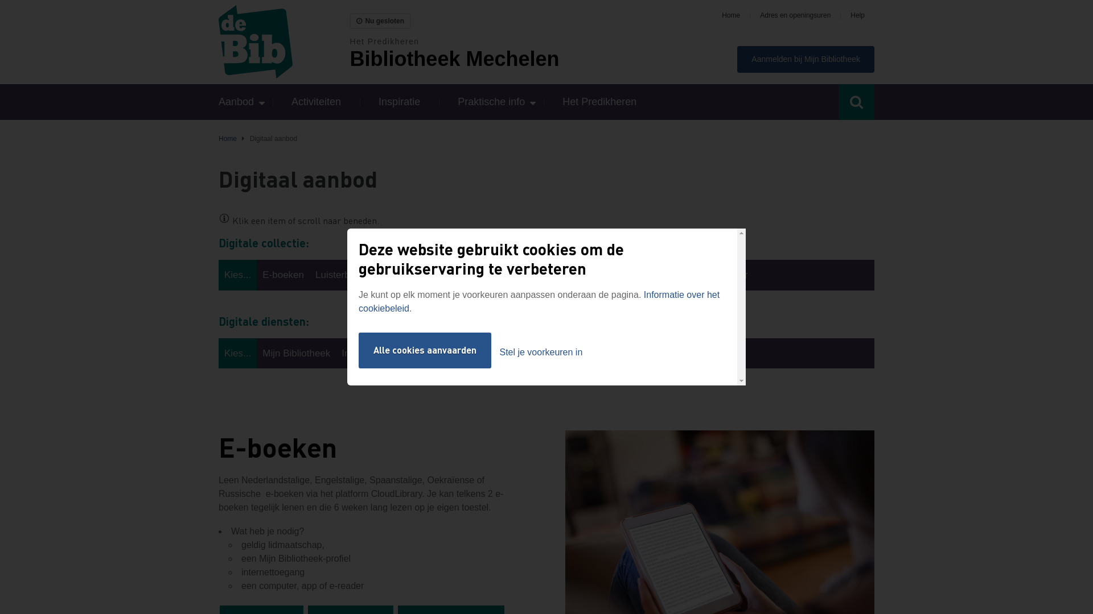 The height and width of the screenshot is (614, 1093). I want to click on Overslaan en naar zoeken gaan, so click(0, 0).